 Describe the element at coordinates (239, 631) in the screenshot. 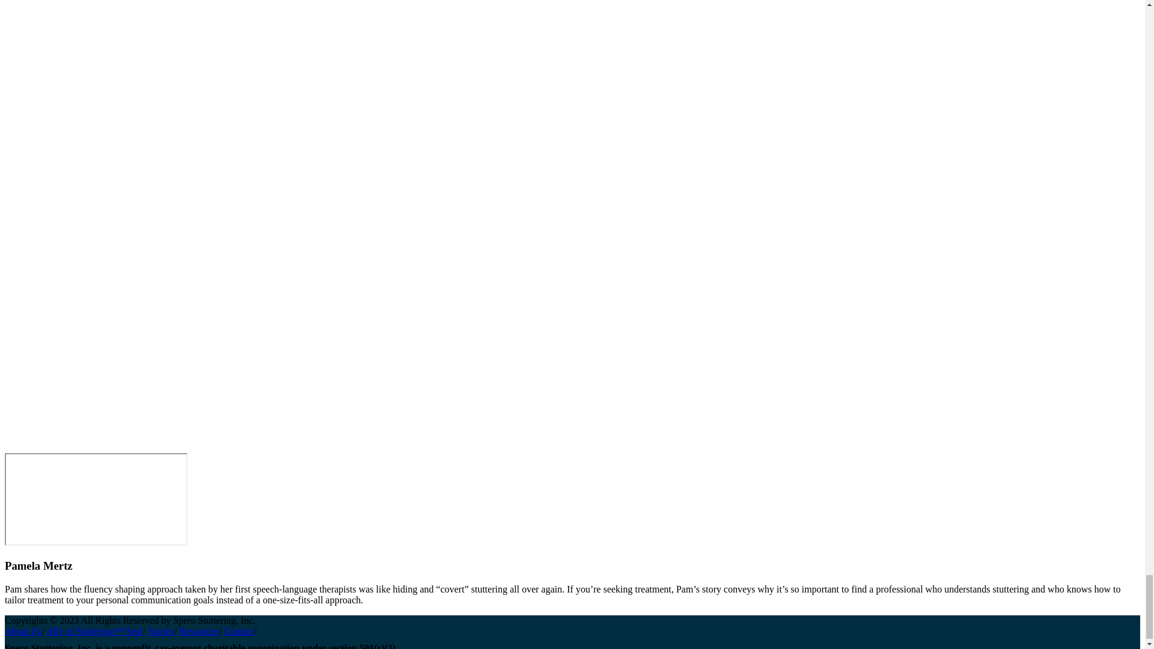

I see `Contact` at that location.